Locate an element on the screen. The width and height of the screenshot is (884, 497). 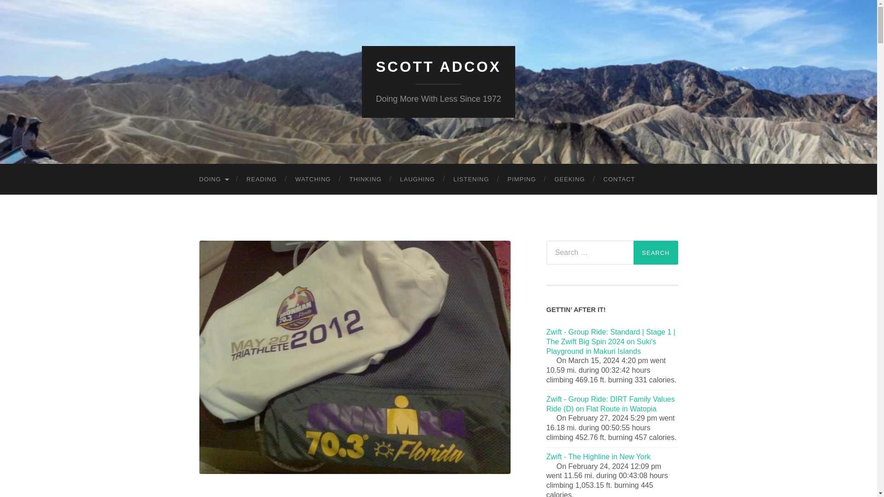
PIMPING is located at coordinates (522, 179).